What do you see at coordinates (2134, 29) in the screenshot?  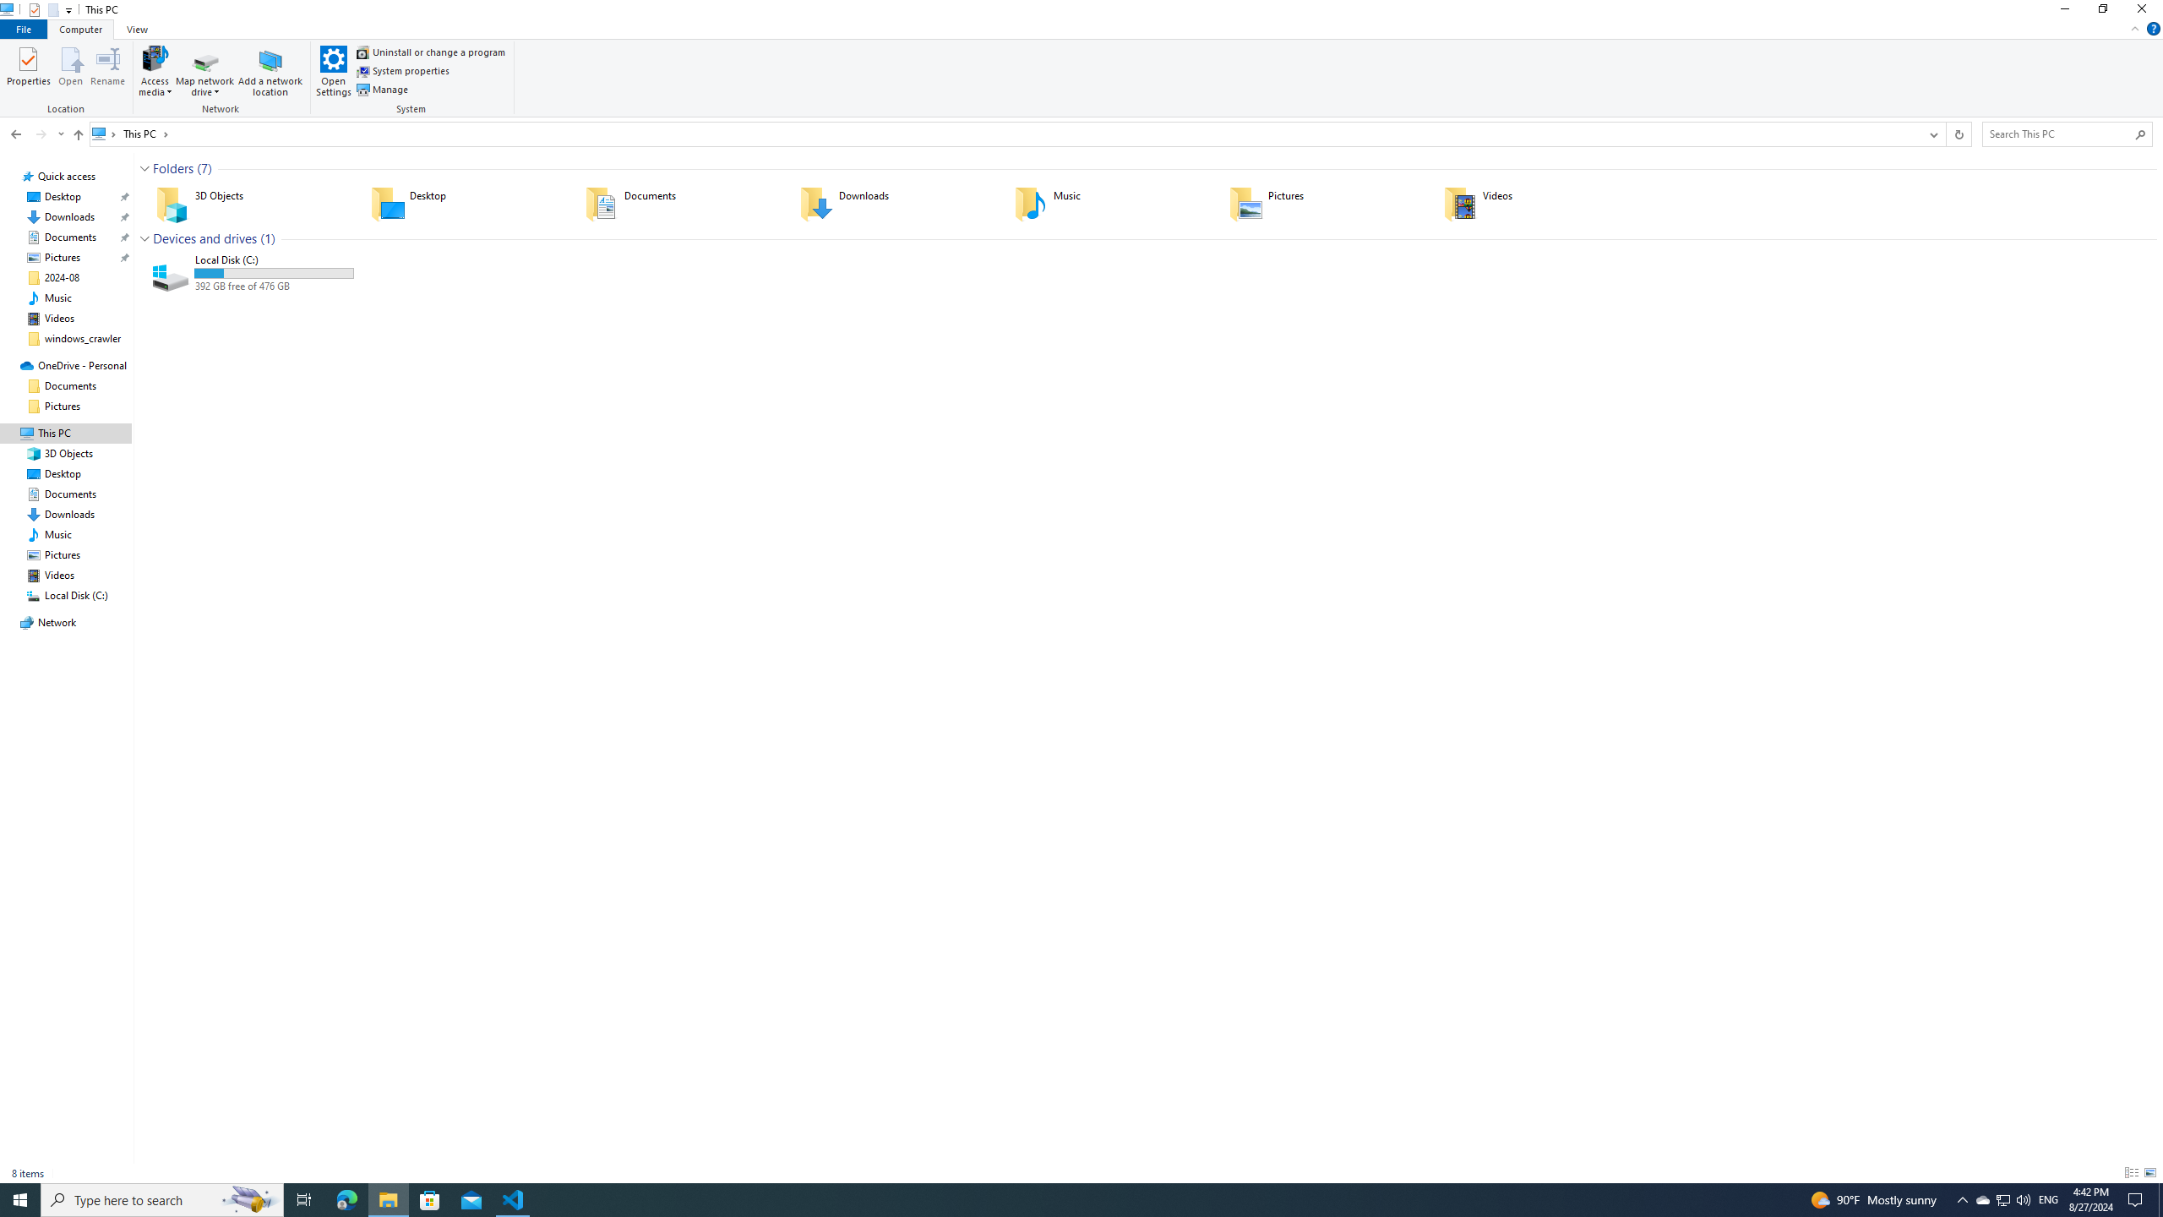 I see `Minimize the Ribbon` at bounding box center [2134, 29].